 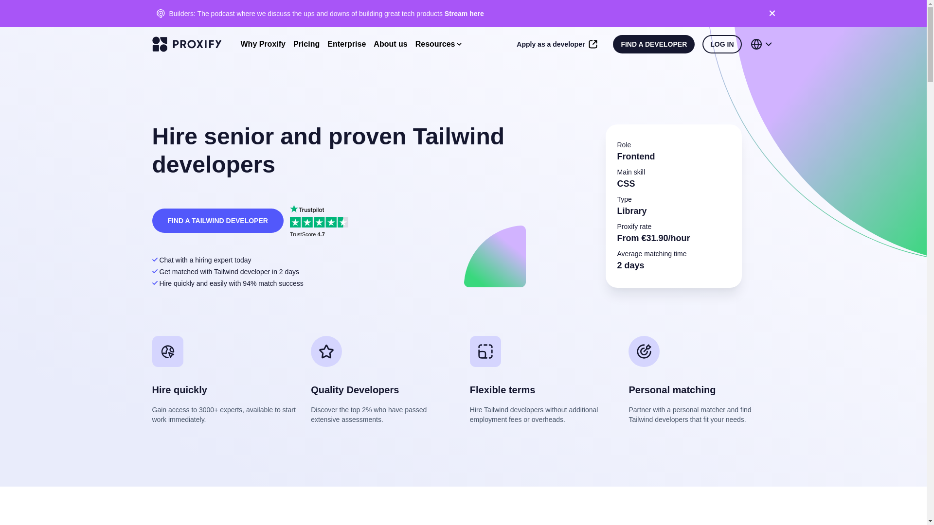 What do you see at coordinates (321, 221) in the screenshot?
I see `Customer reviews powered by Trustpilot` at bounding box center [321, 221].